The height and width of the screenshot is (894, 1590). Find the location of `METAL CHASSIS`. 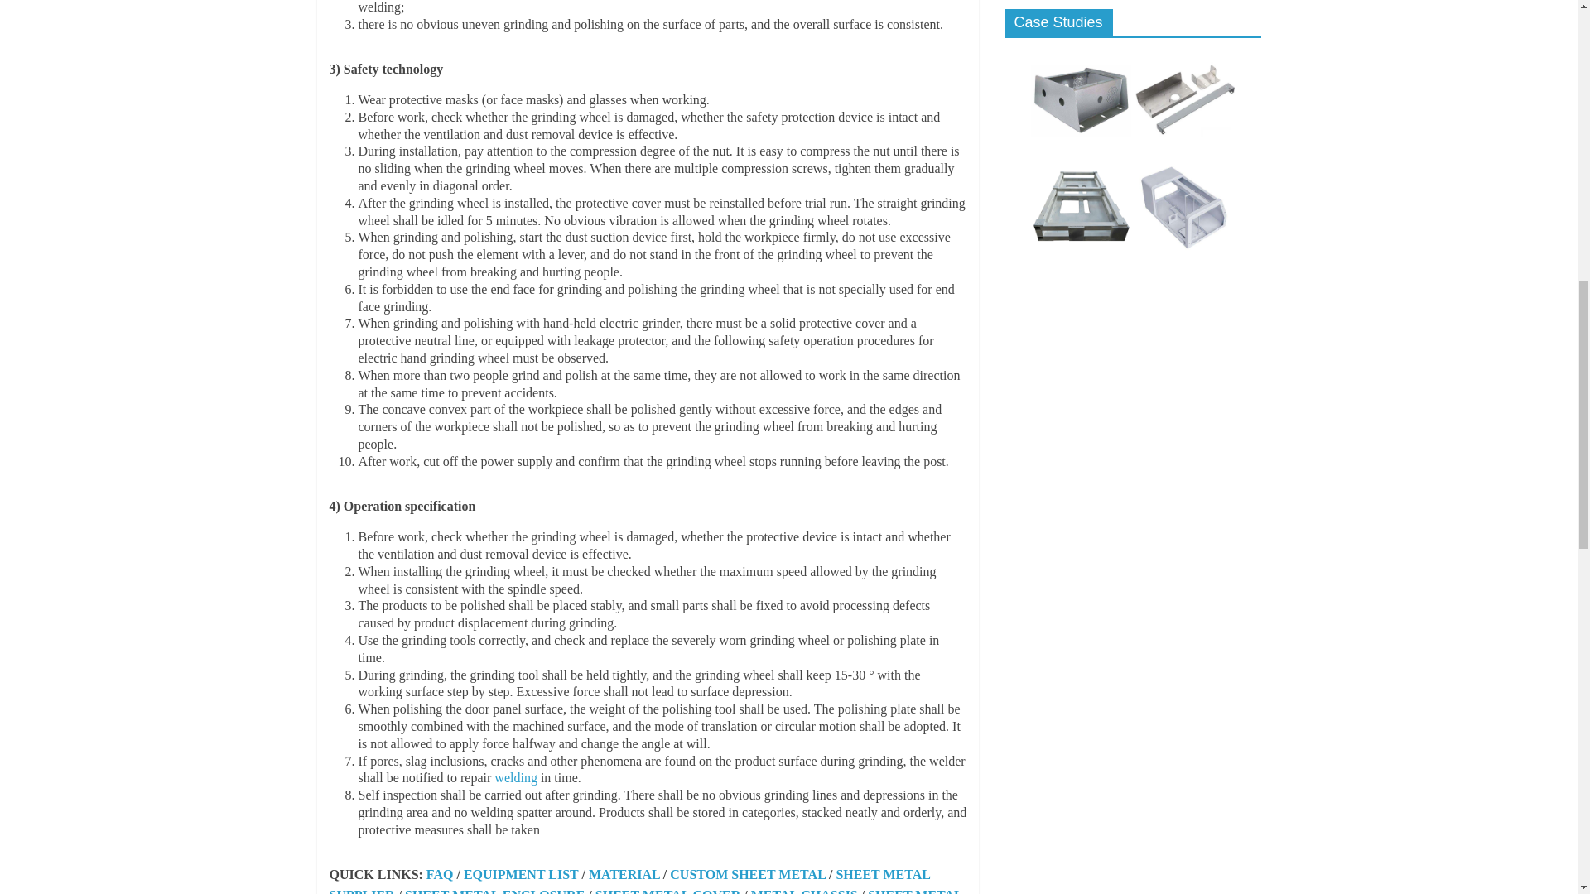

METAL CHASSIS is located at coordinates (804, 891).